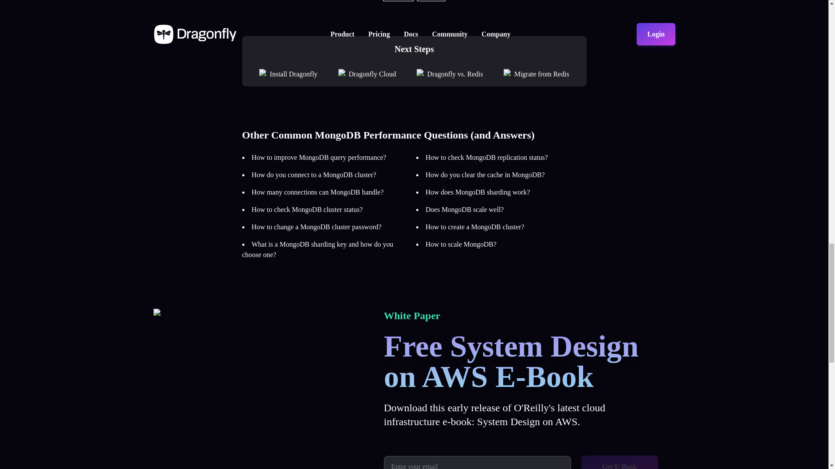 The width and height of the screenshot is (835, 469). I want to click on How does MongoDB sharding work?, so click(477, 192).